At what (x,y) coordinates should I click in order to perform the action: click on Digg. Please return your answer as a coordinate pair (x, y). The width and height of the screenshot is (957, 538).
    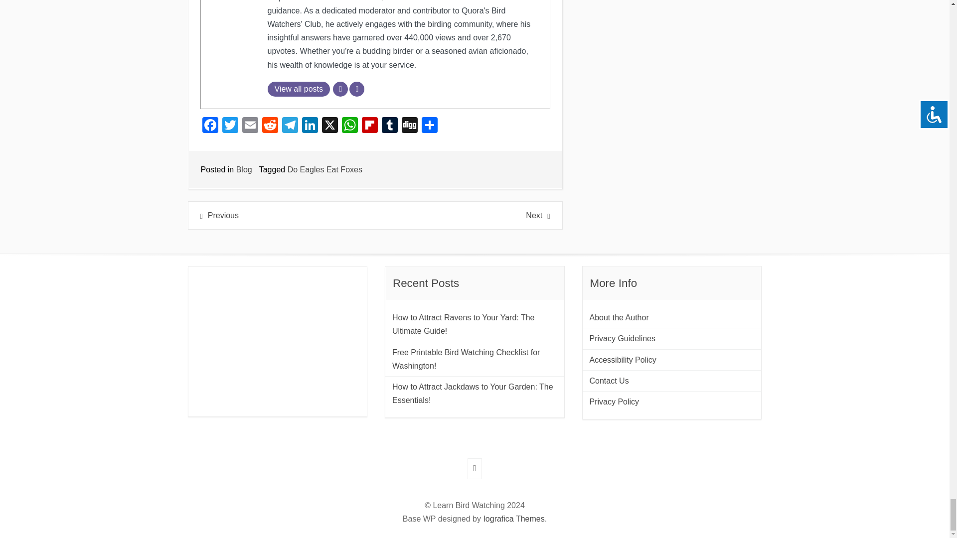
    Looking at the image, I should click on (410, 127).